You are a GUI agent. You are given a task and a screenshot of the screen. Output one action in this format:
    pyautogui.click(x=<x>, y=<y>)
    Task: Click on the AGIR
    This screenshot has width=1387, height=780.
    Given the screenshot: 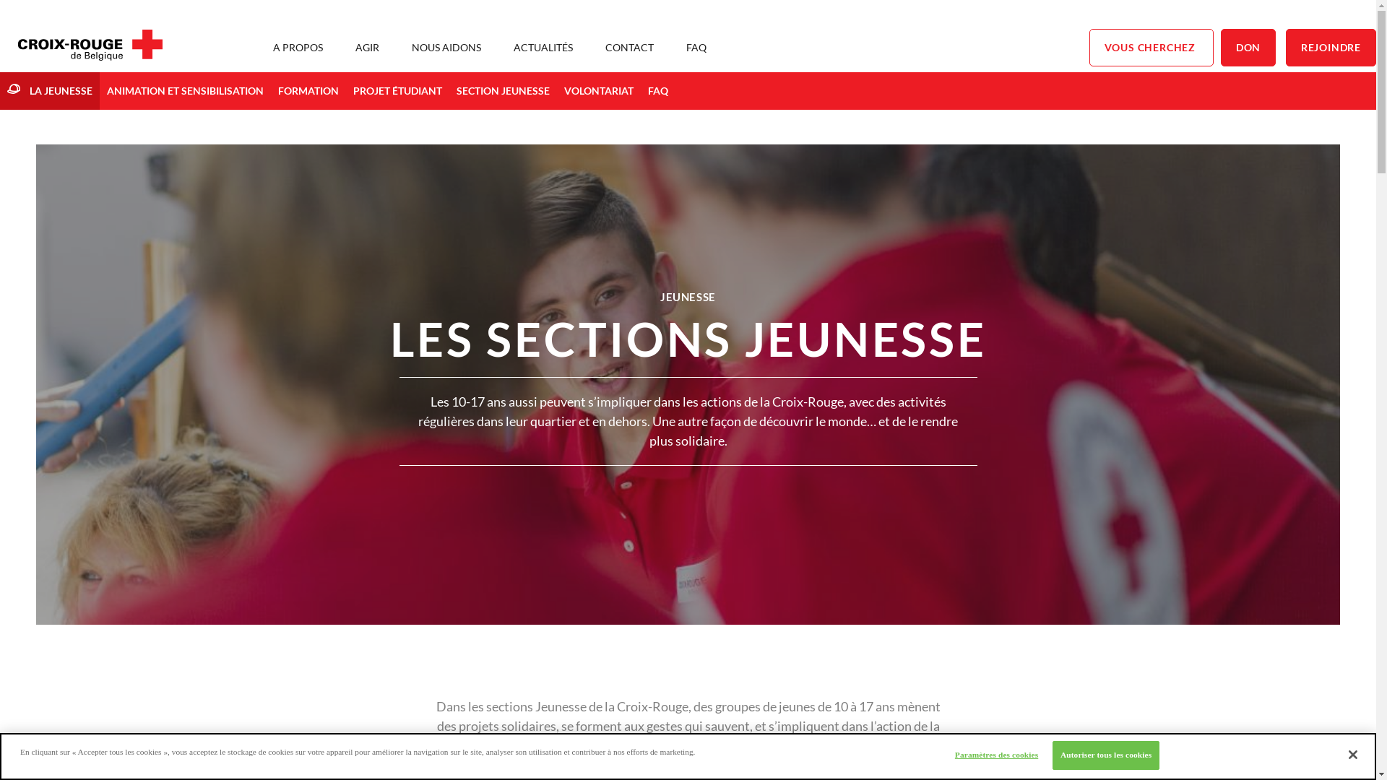 What is the action you would take?
    pyautogui.click(x=367, y=48)
    